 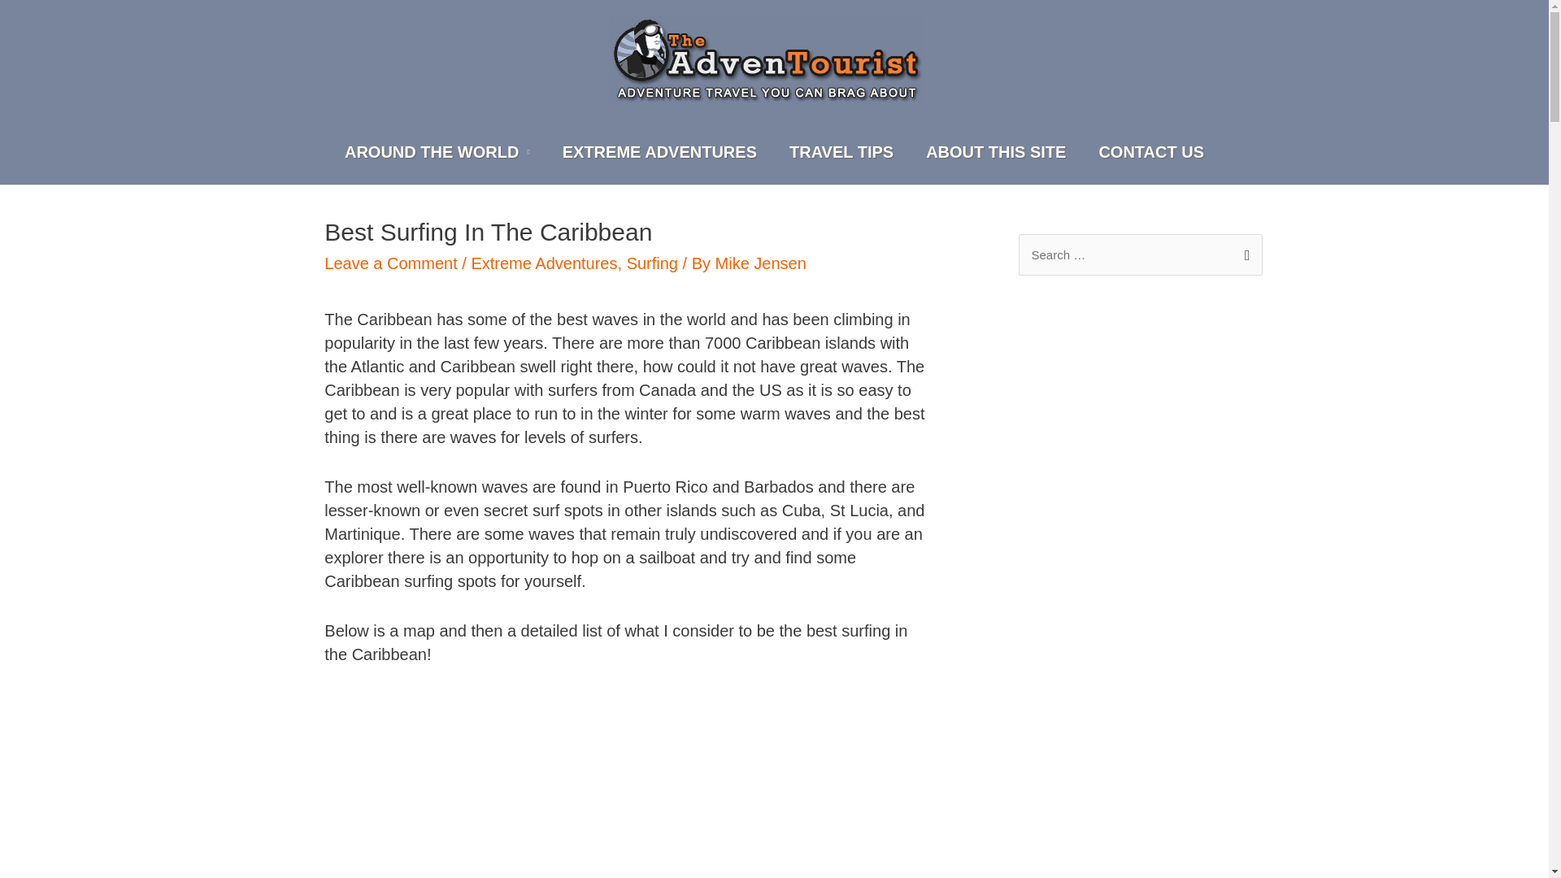 What do you see at coordinates (995, 151) in the screenshot?
I see `ABOUT THIS SITE` at bounding box center [995, 151].